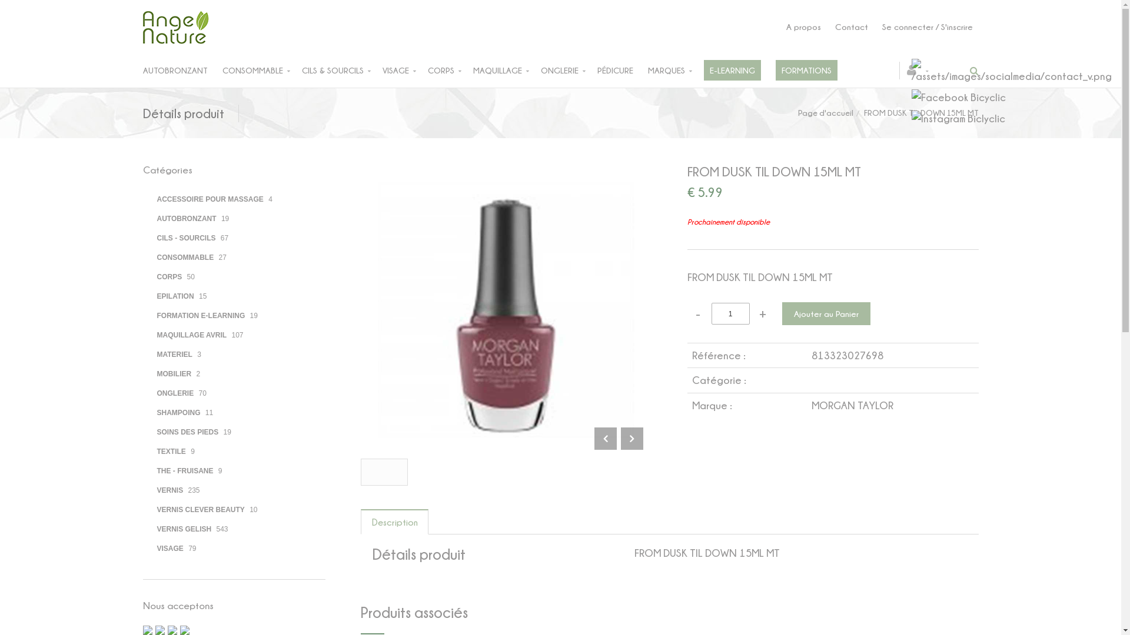 The height and width of the screenshot is (635, 1130). Describe the element at coordinates (804, 27) in the screenshot. I see `A propos` at that location.